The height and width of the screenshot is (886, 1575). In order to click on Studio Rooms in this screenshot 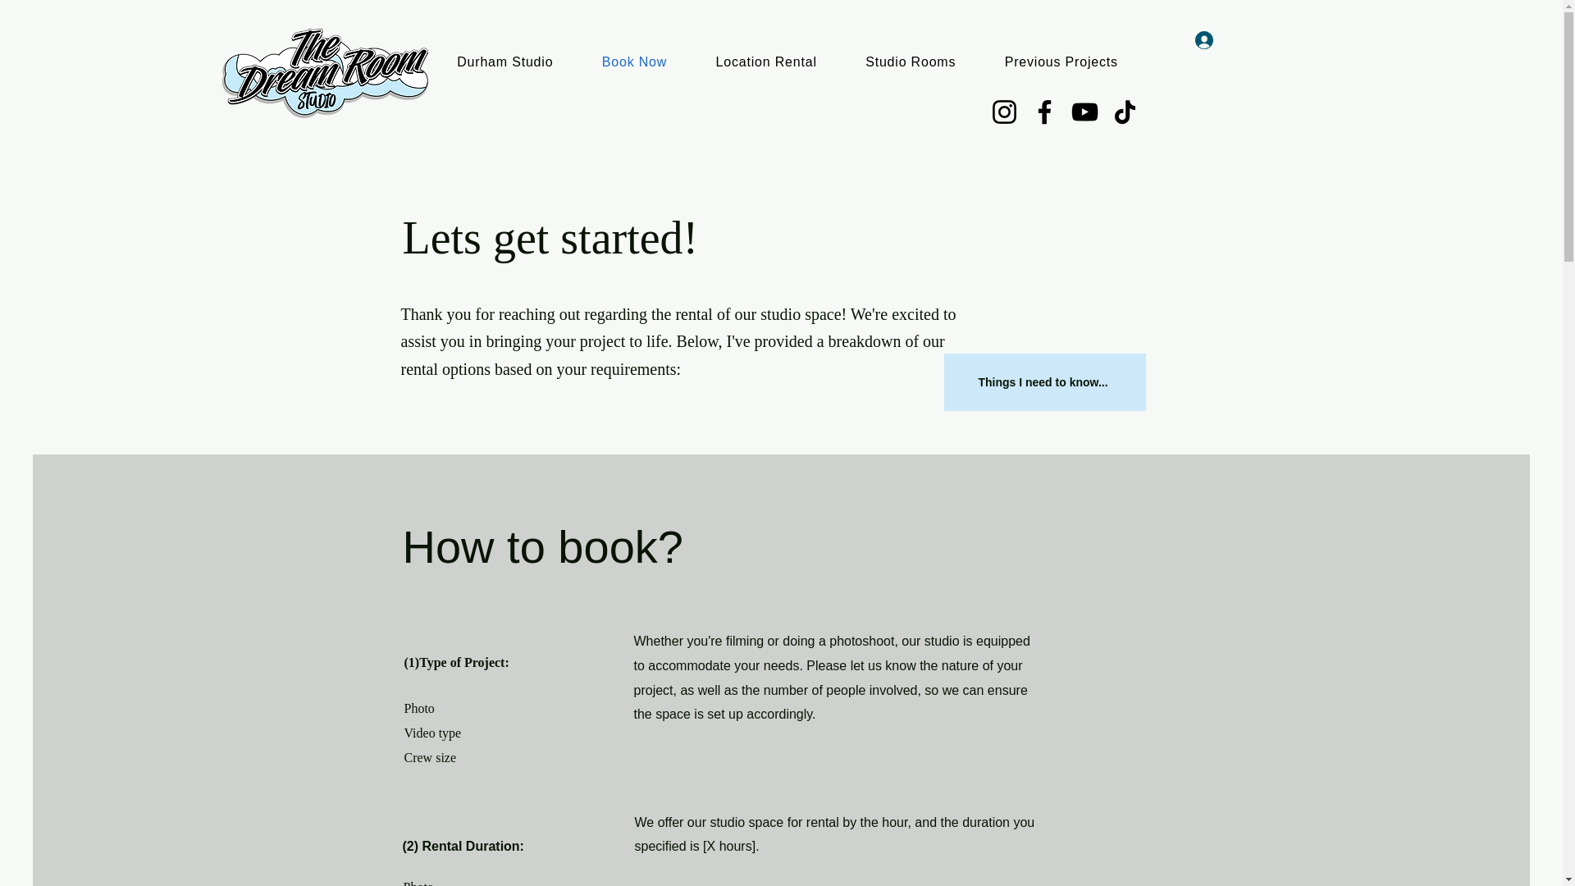, I will do `click(911, 62)`.